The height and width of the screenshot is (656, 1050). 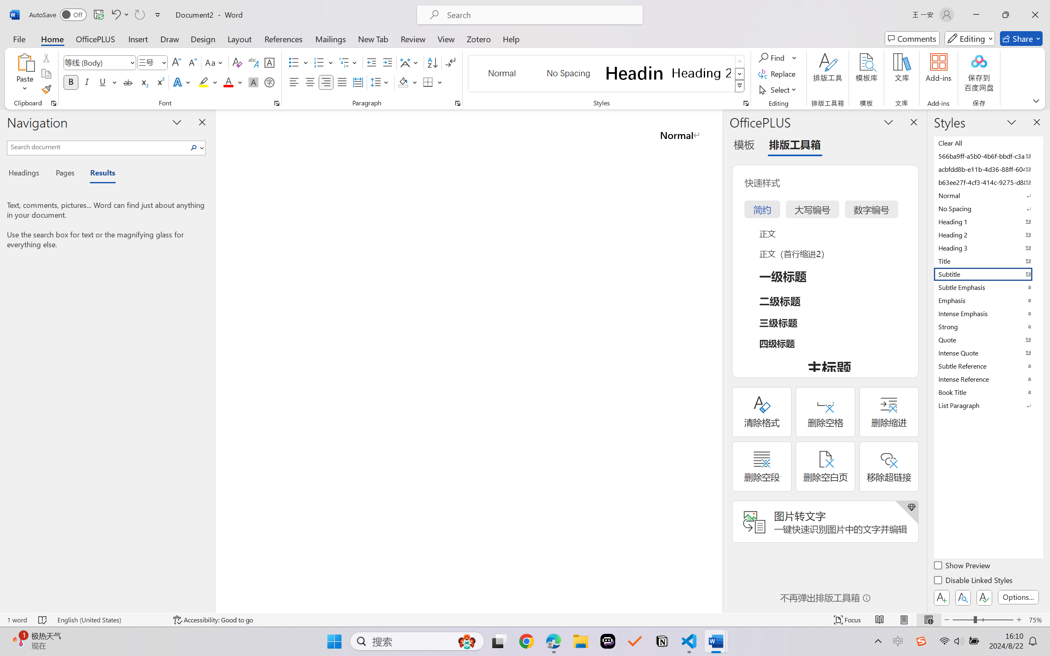 I want to click on Normal, so click(x=988, y=195).